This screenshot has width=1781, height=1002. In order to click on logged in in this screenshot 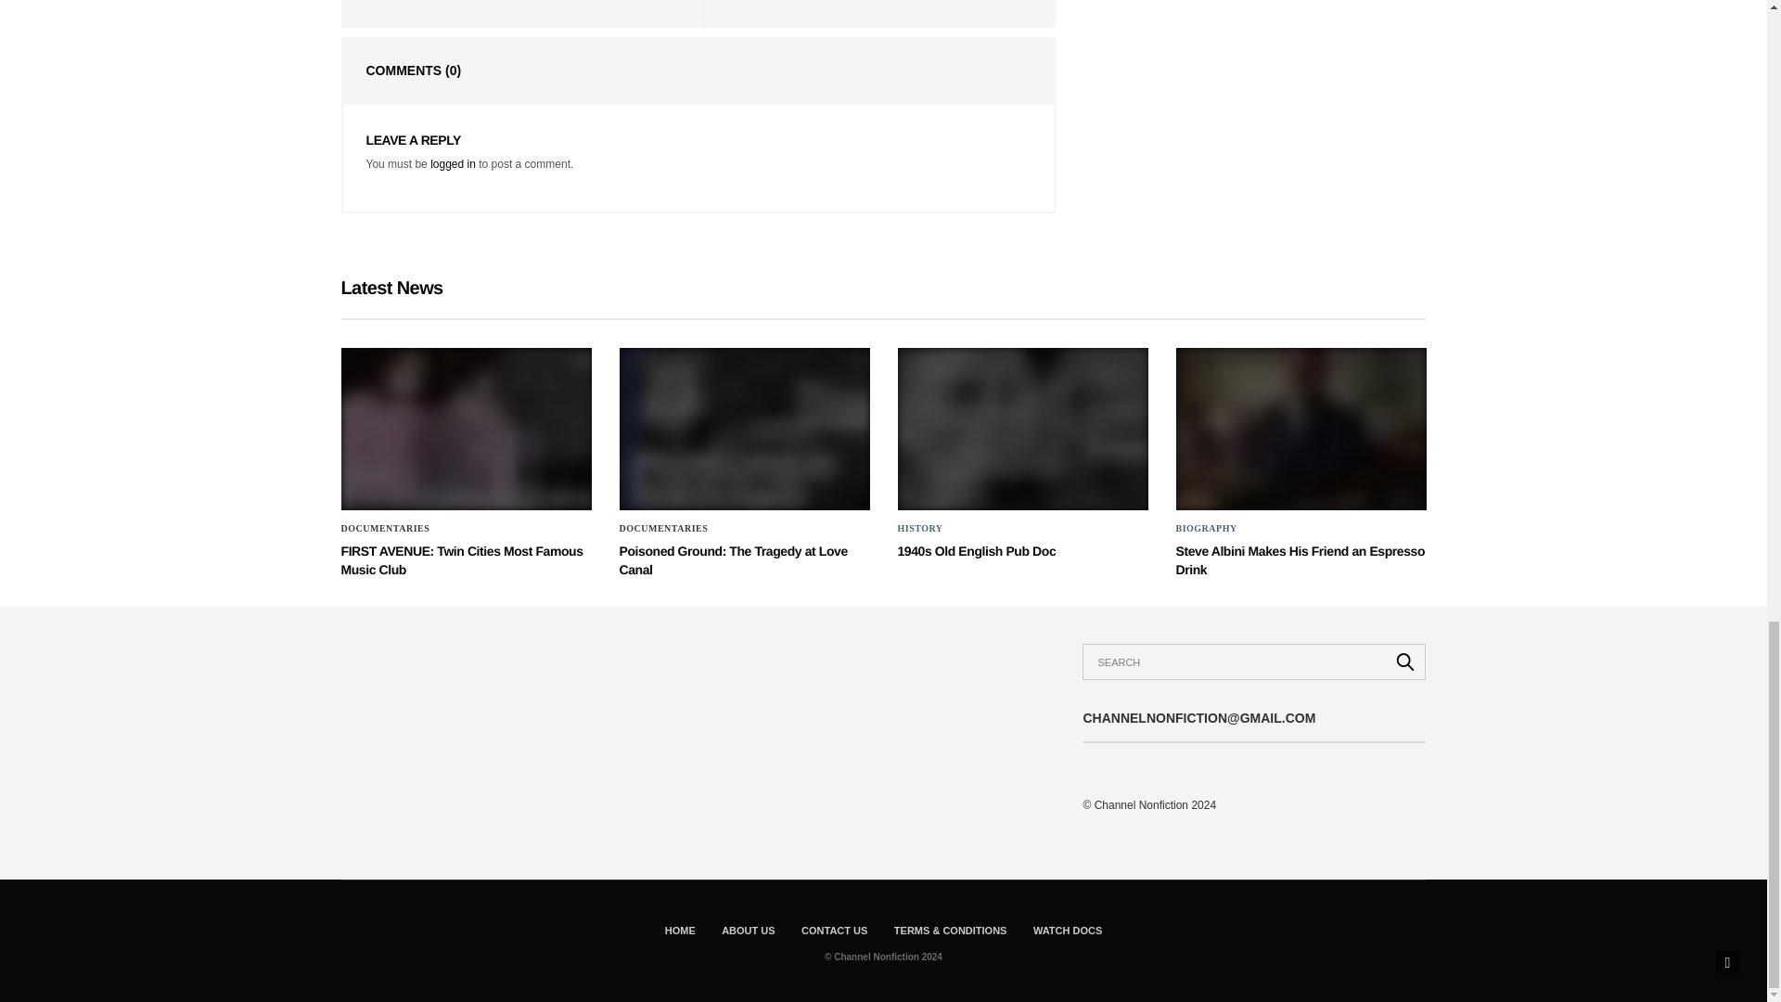, I will do `click(453, 163)`.